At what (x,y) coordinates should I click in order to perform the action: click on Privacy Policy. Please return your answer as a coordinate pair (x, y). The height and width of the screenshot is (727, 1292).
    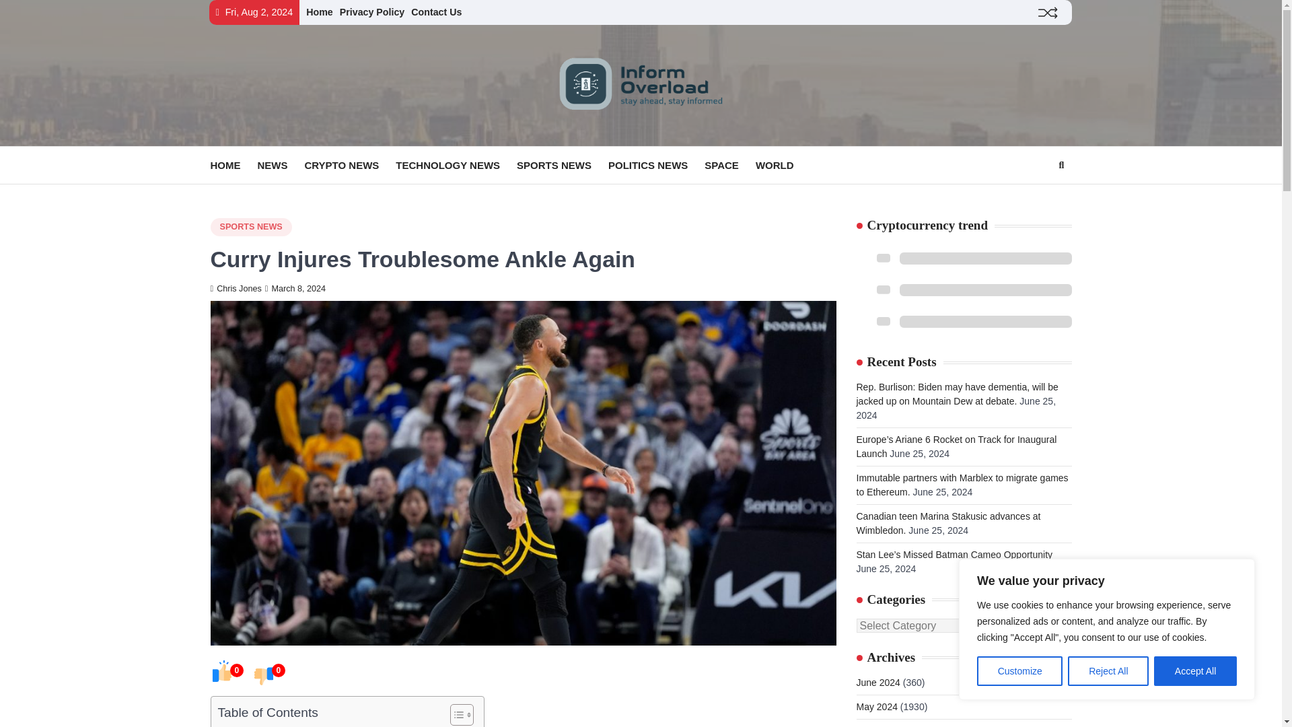
    Looking at the image, I should click on (372, 11).